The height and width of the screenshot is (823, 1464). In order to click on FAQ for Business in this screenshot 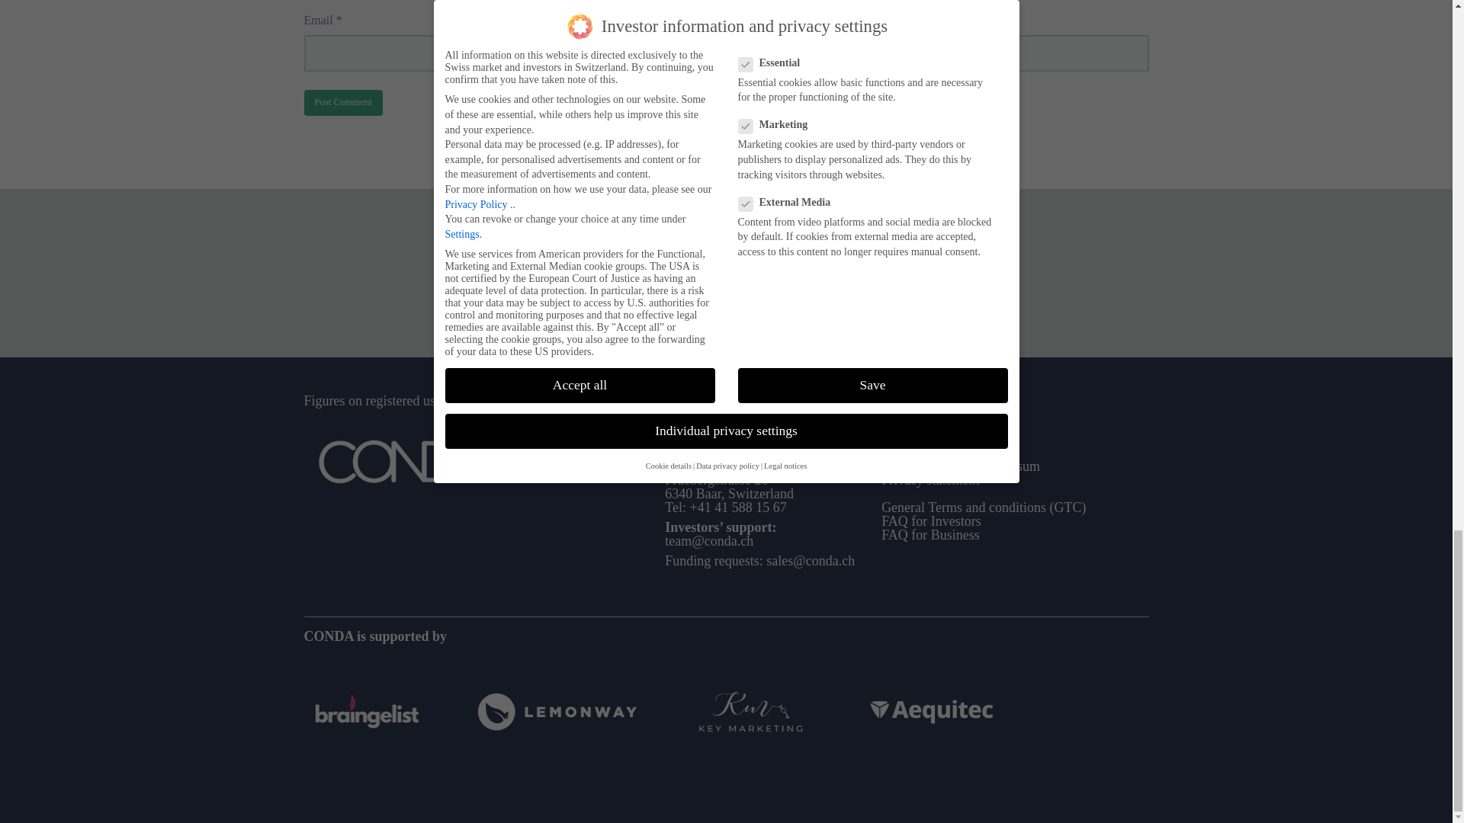, I will do `click(930, 535)`.